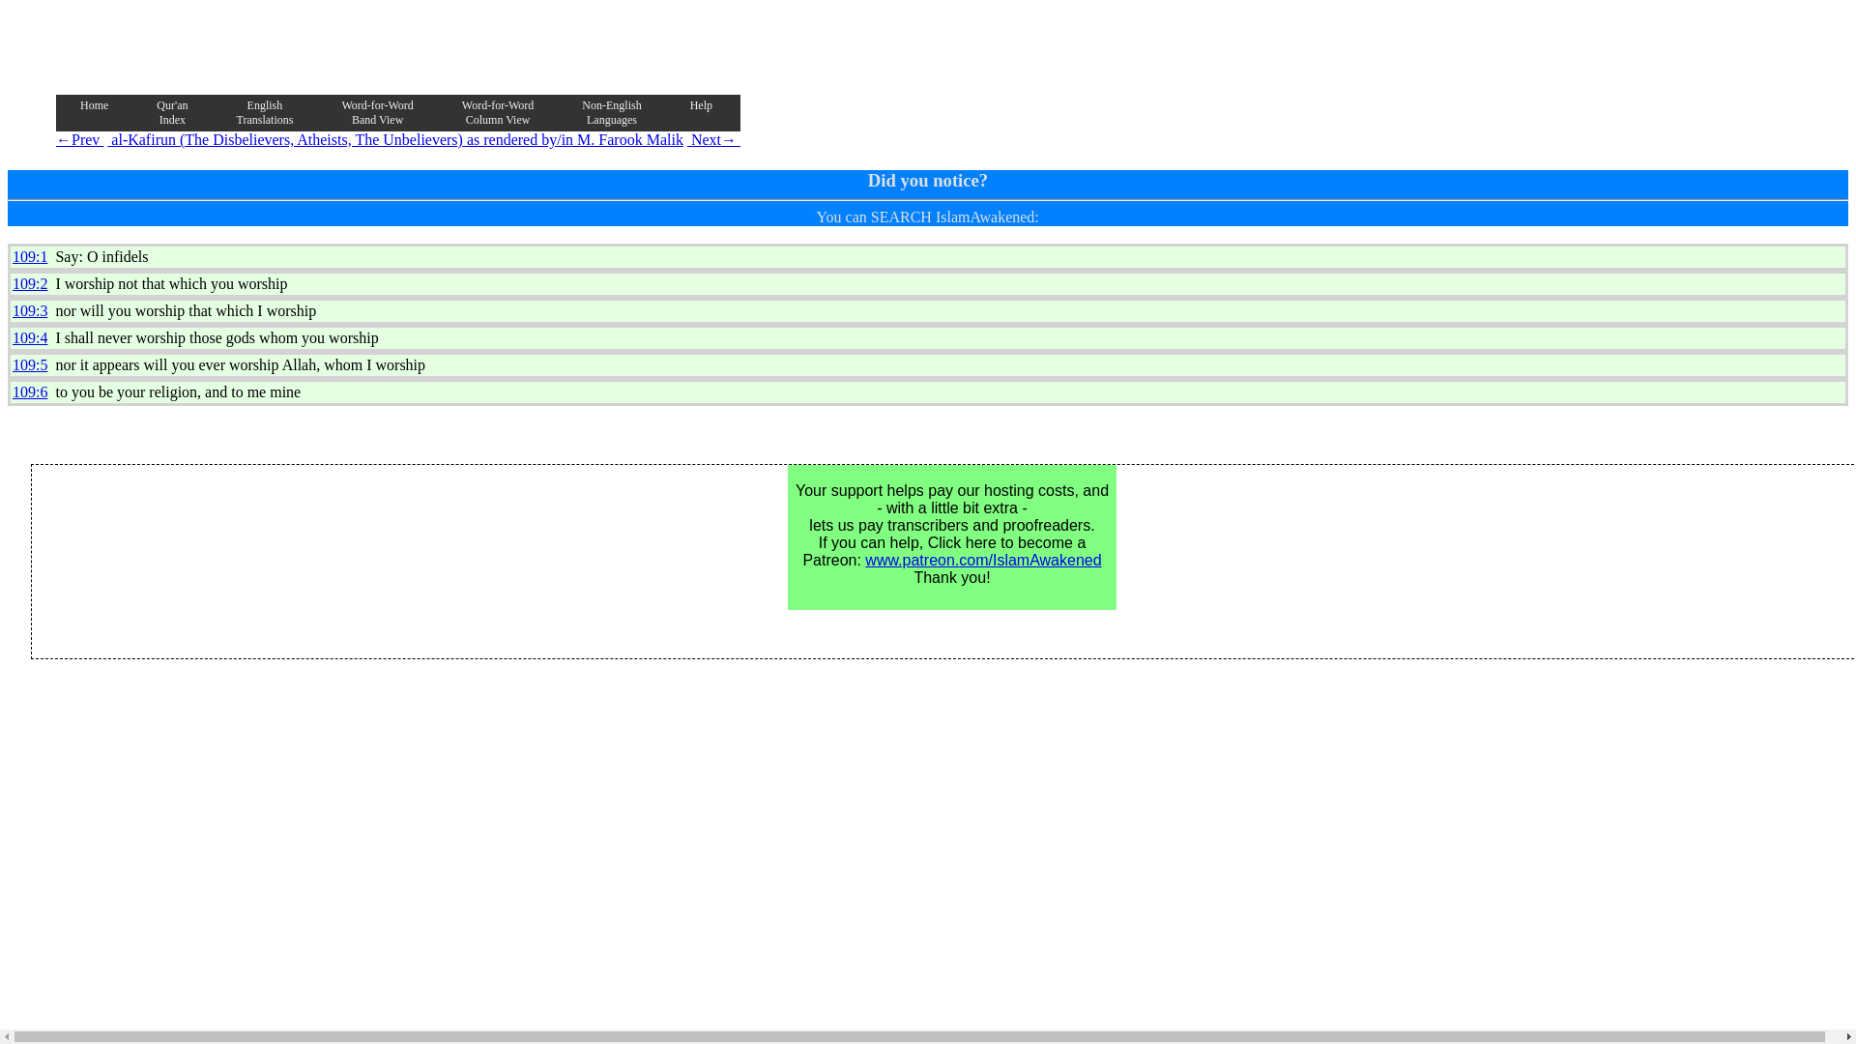  What do you see at coordinates (30, 364) in the screenshot?
I see `Help` at bounding box center [30, 364].